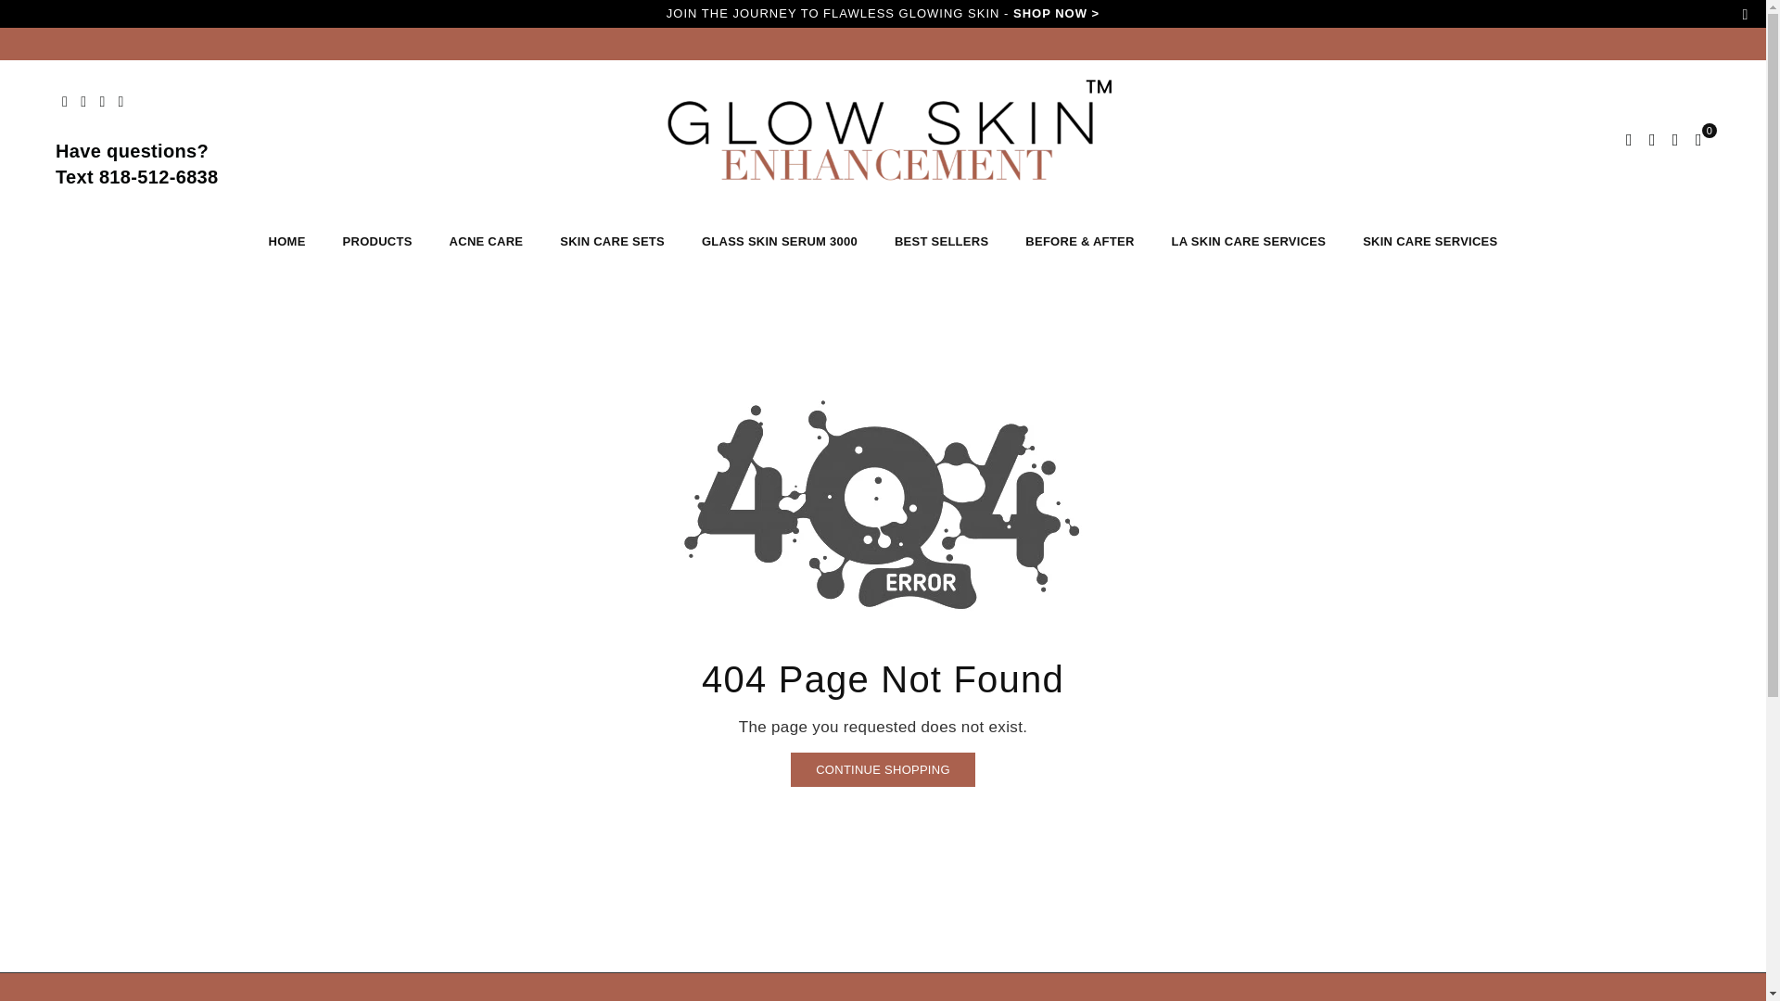 This screenshot has height=1001, width=1780. What do you see at coordinates (486, 241) in the screenshot?
I see `ACNE CARE` at bounding box center [486, 241].